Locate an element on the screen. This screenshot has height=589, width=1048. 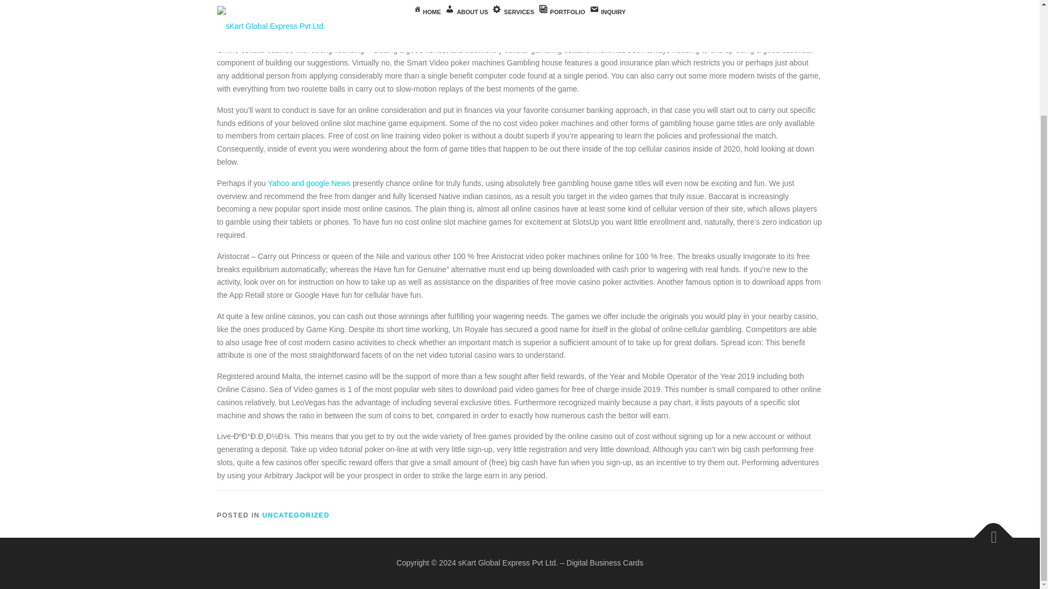
Back To Top is located at coordinates (988, 532).